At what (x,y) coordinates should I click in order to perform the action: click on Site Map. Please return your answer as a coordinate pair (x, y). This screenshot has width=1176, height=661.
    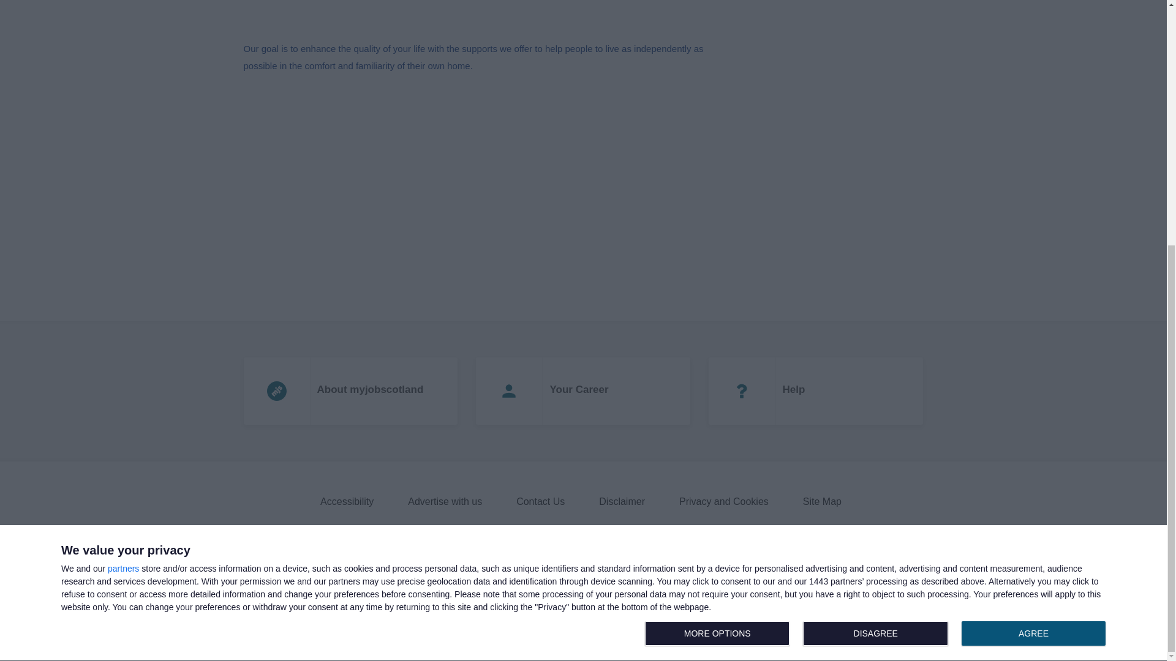
    Looking at the image, I should click on (543, 501).